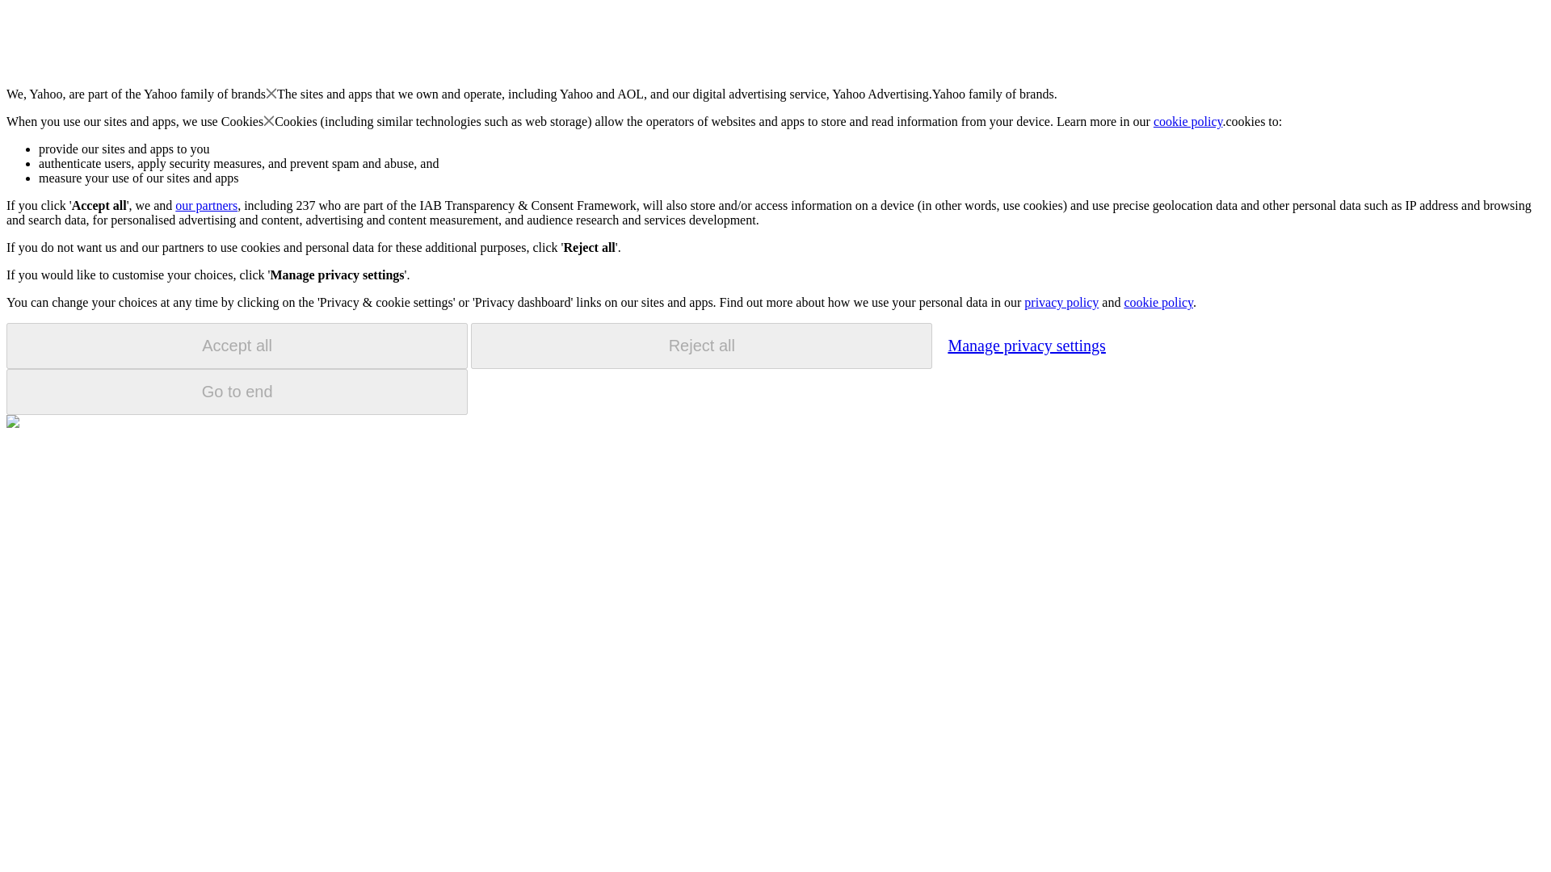 This screenshot has width=1551, height=872. I want to click on cookie policy, so click(1188, 121).